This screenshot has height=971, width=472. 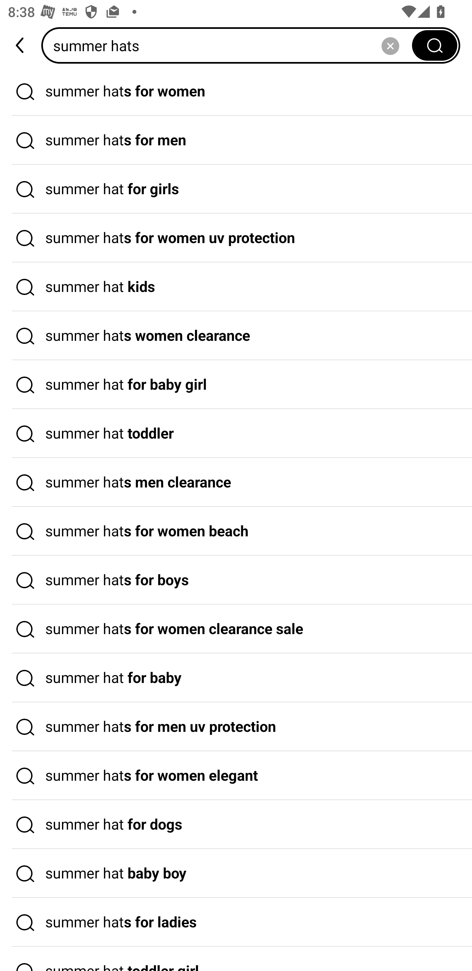 I want to click on summer hat for baby girl, so click(x=236, y=384).